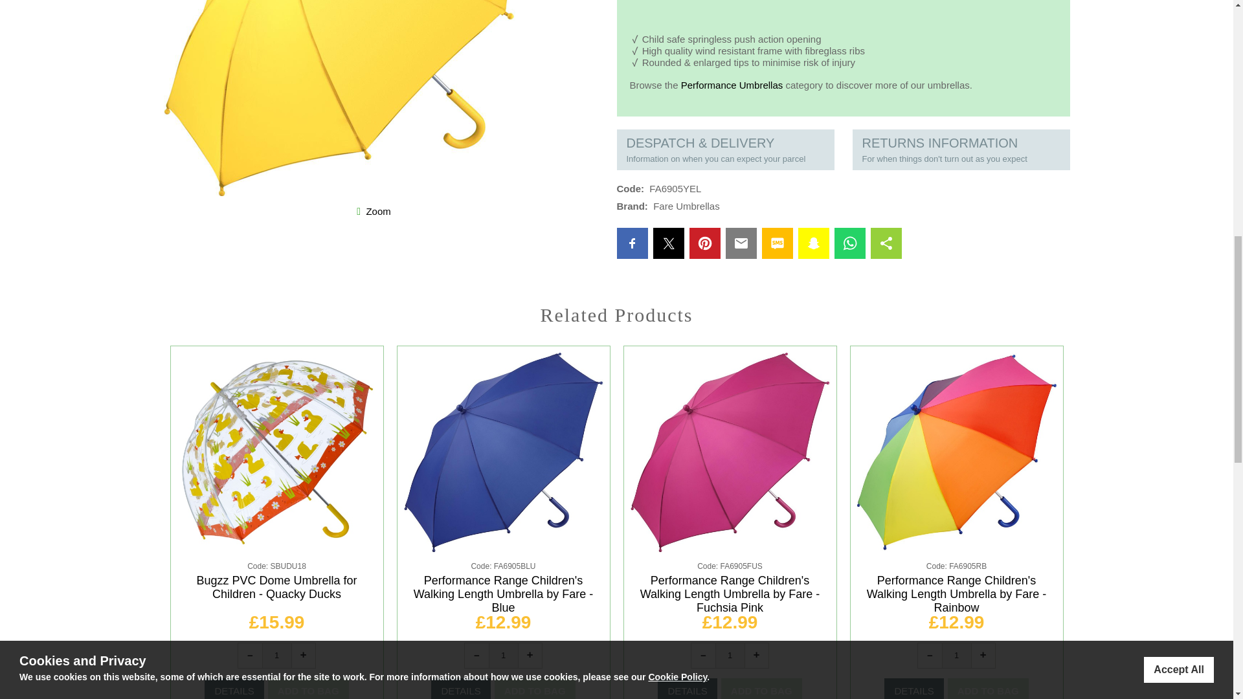  I want to click on 1, so click(503, 655).